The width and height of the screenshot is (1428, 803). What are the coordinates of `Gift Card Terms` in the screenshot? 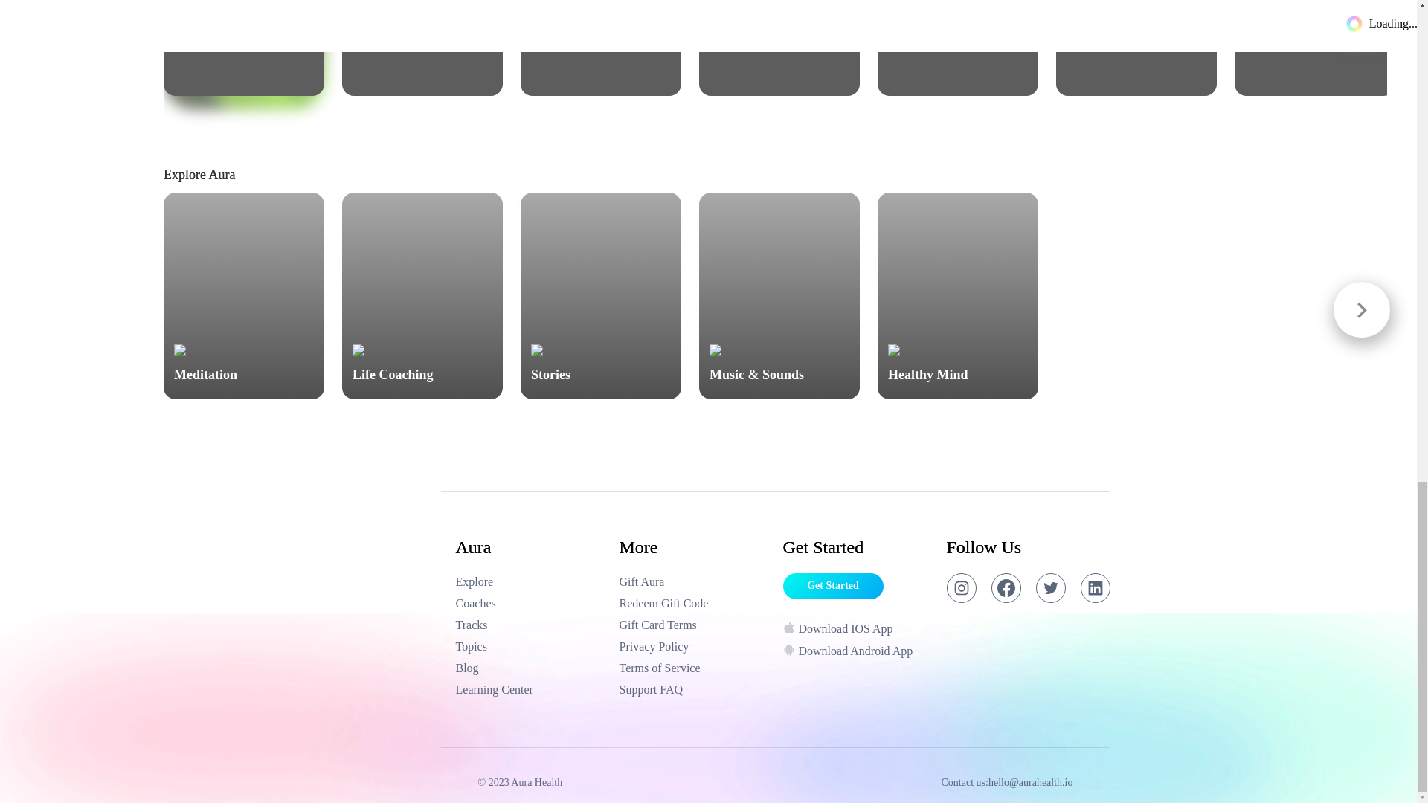 It's located at (530, 581).